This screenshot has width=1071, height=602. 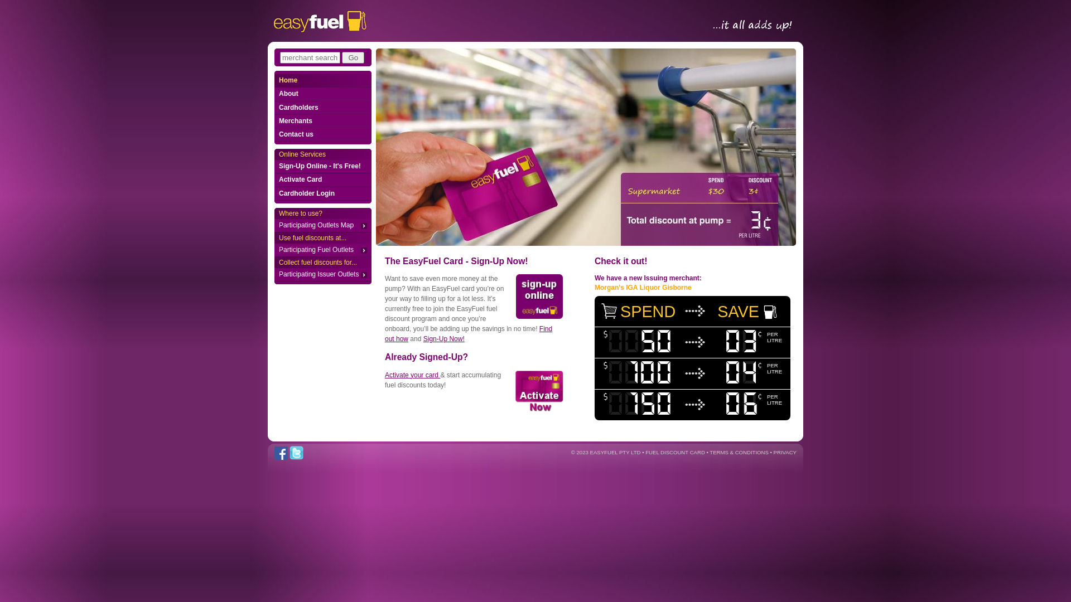 I want to click on Morgan's IGA Liquor Gisborne, so click(x=643, y=288).